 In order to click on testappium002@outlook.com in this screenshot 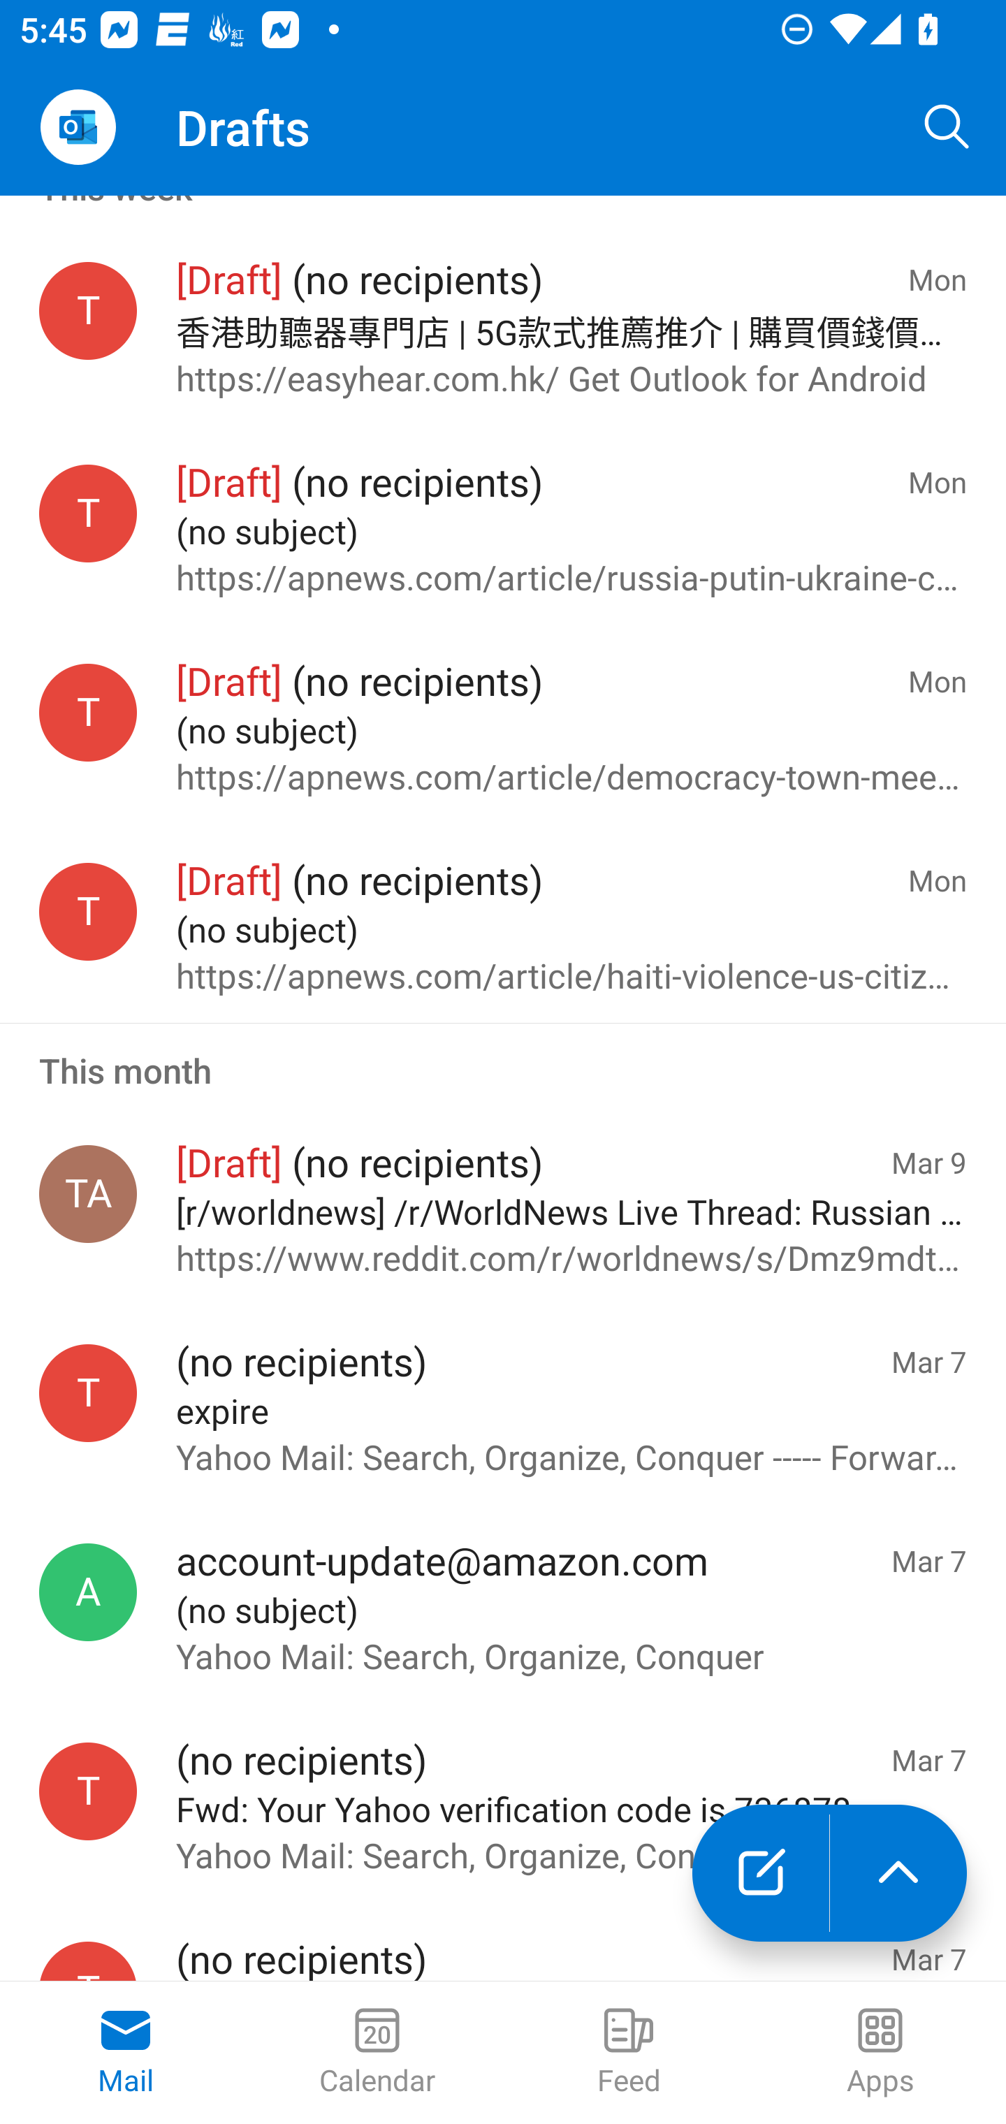, I will do `click(88, 310)`.